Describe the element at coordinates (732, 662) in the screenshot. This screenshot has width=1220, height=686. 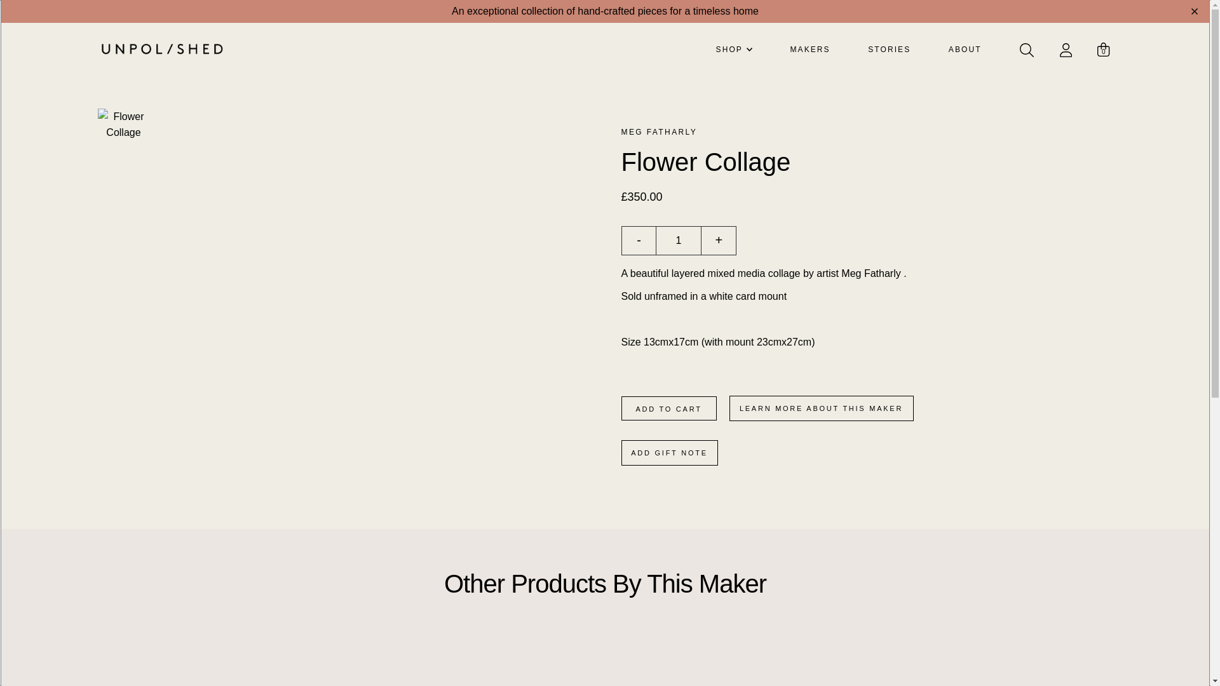
I see `Embossed Snowdrop` at that location.